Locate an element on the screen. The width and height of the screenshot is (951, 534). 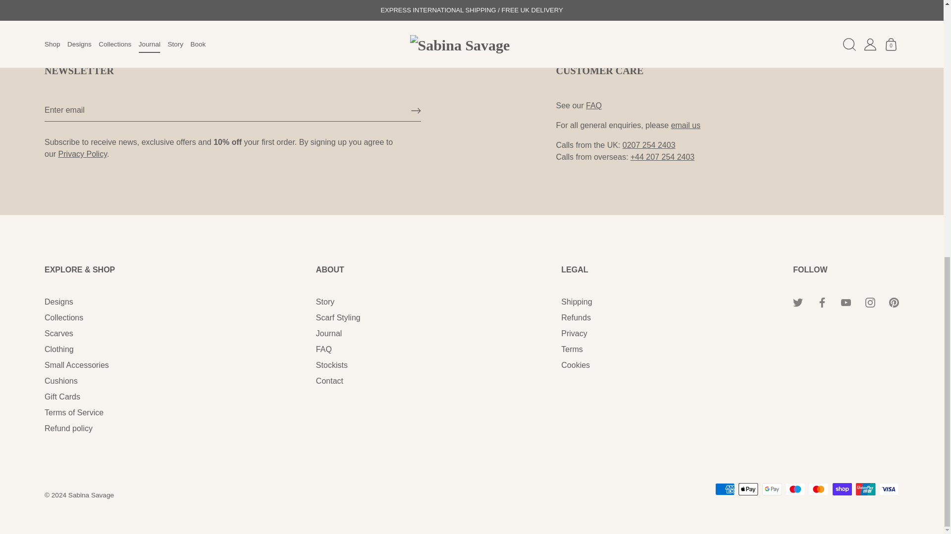
Twitter is located at coordinates (797, 303).